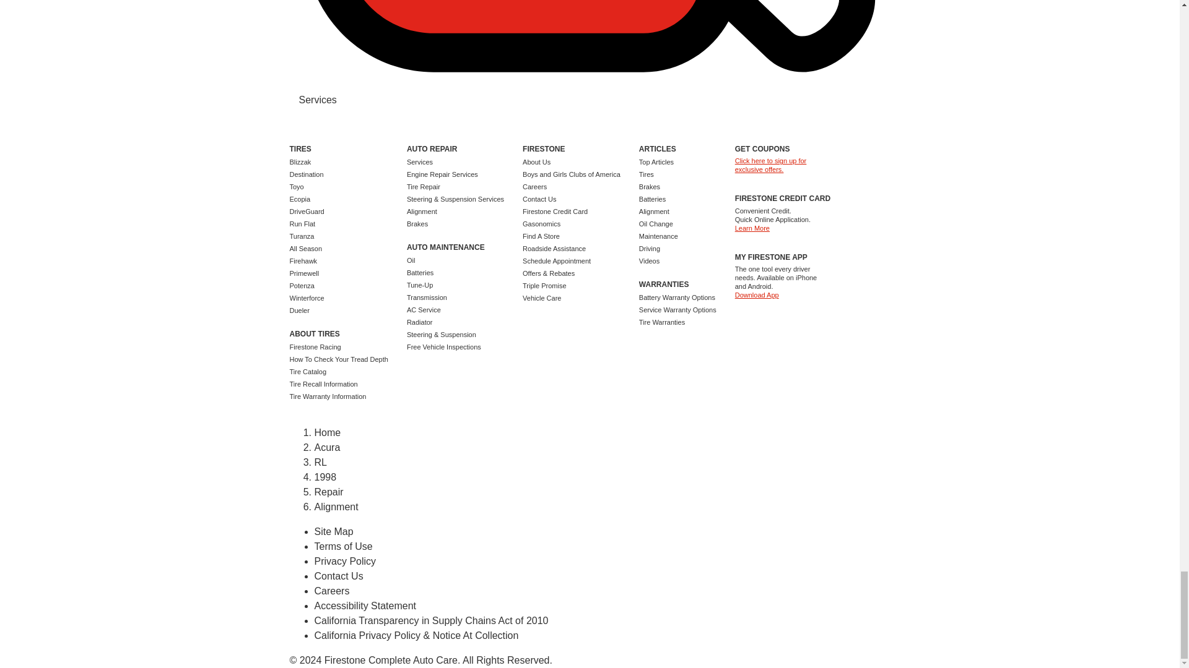 The image size is (1189, 668). What do you see at coordinates (307, 298) in the screenshot?
I see `Winterforce` at bounding box center [307, 298].